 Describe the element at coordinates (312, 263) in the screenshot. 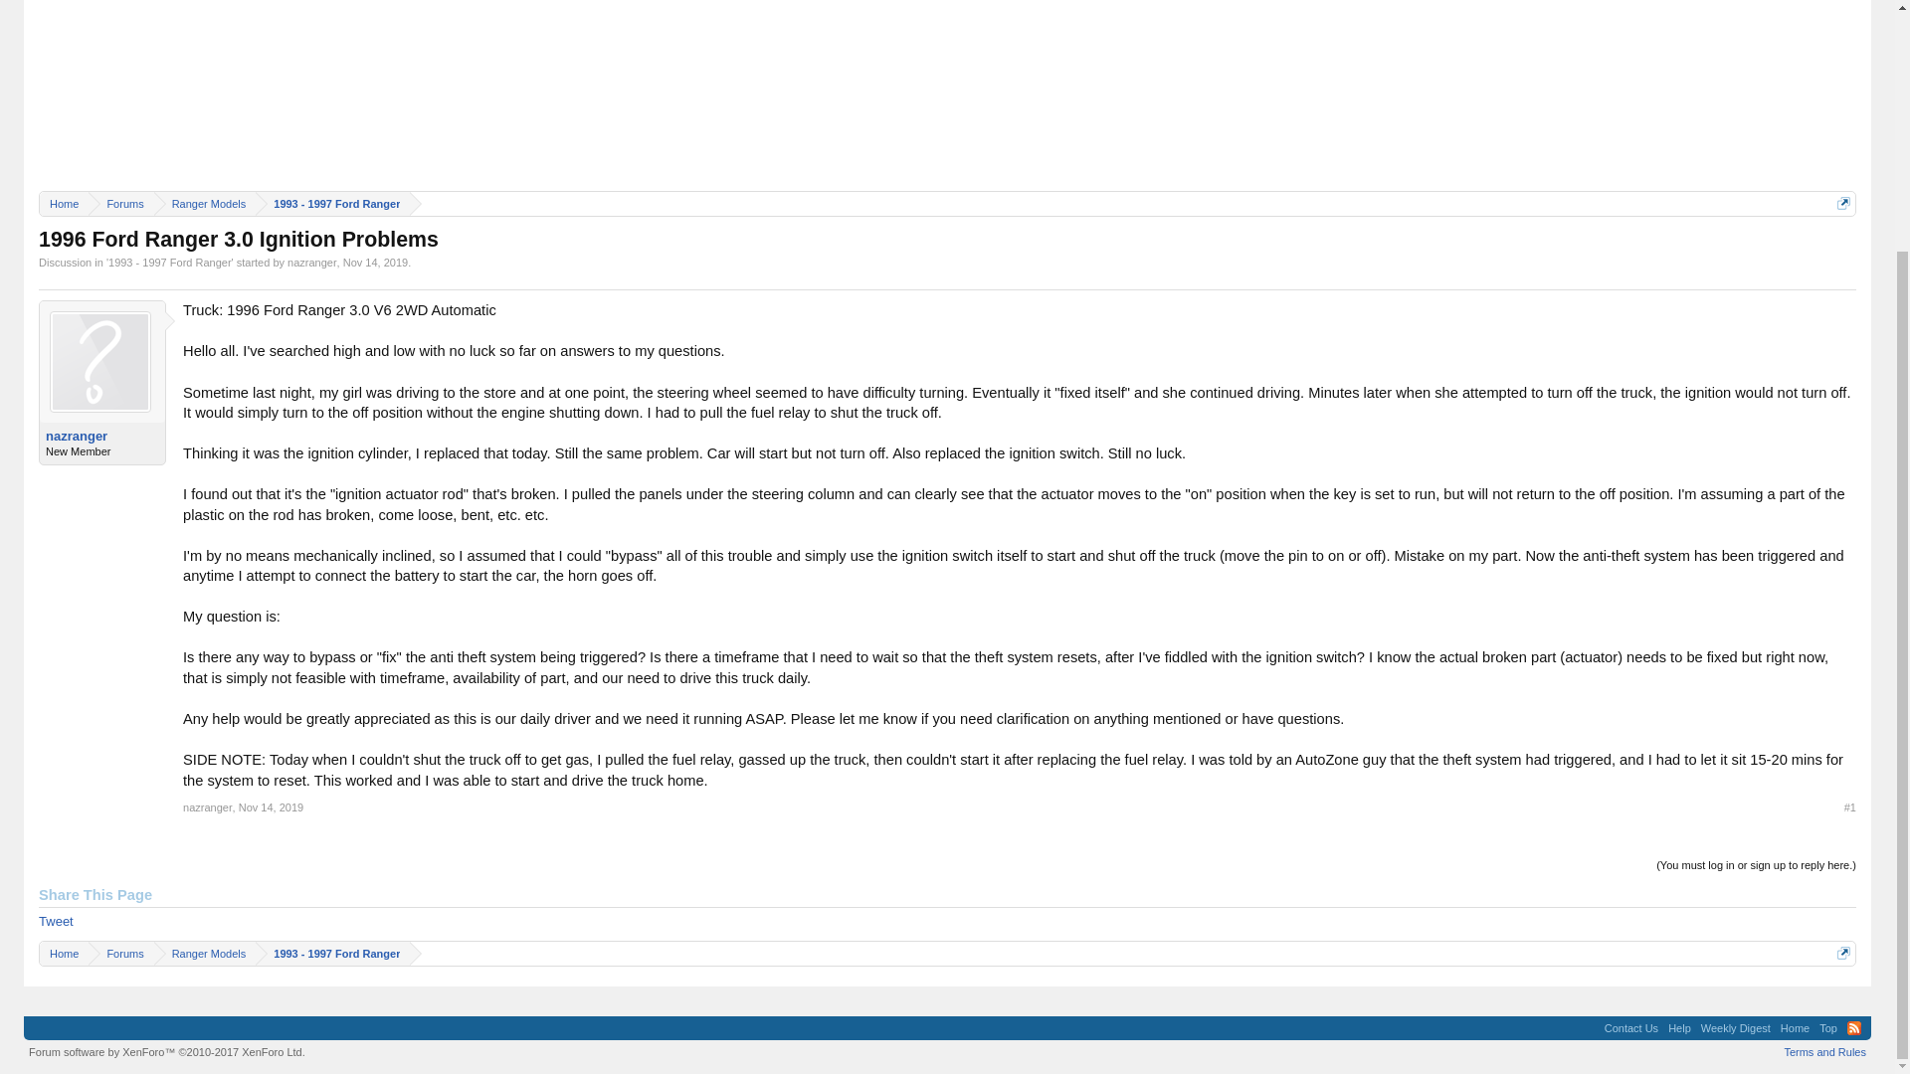

I see `nazranger` at that location.